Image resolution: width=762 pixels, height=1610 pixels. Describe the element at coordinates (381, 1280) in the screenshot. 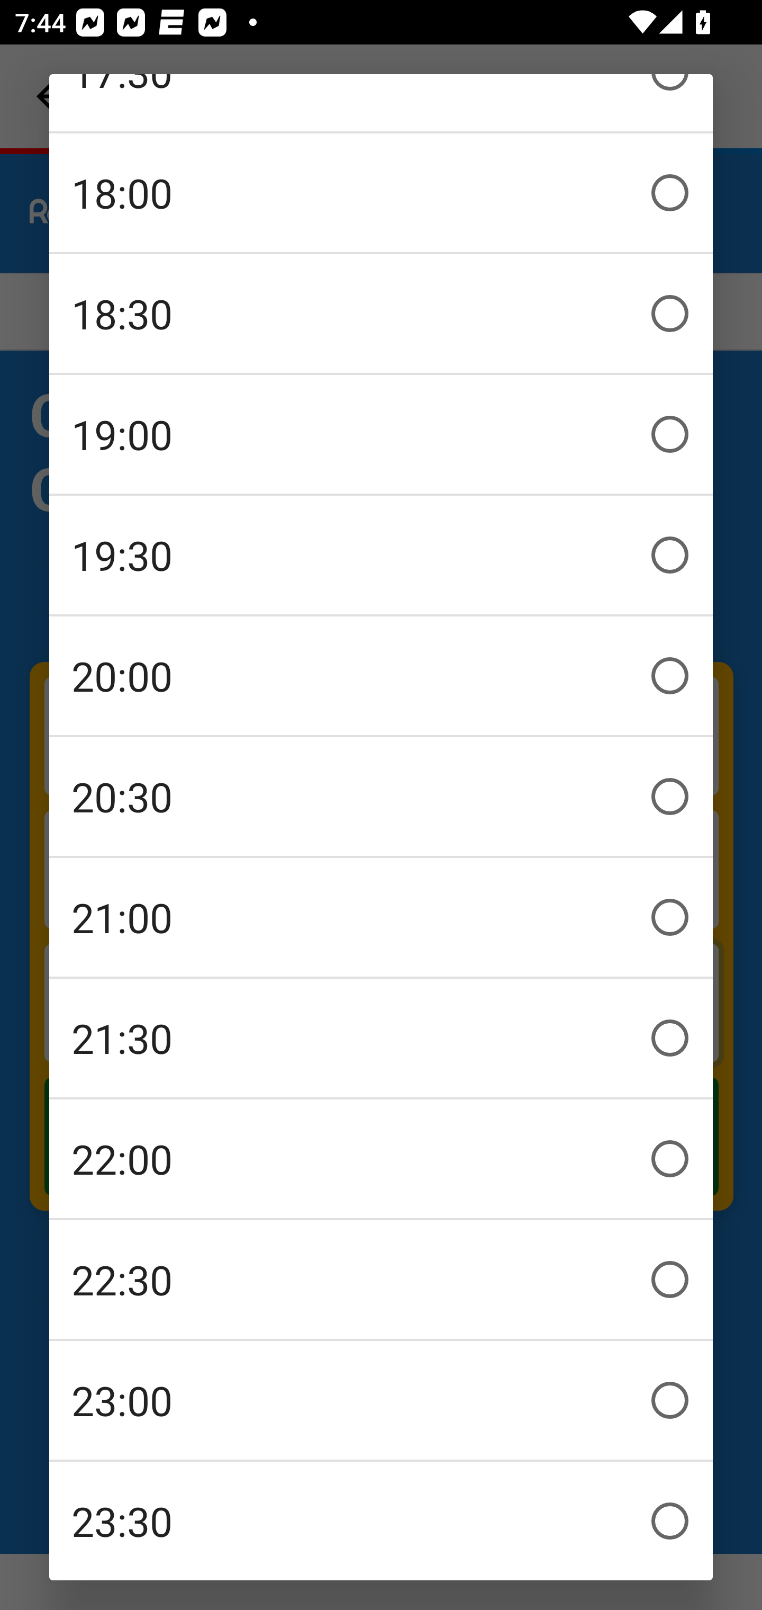

I see `22:30` at that location.